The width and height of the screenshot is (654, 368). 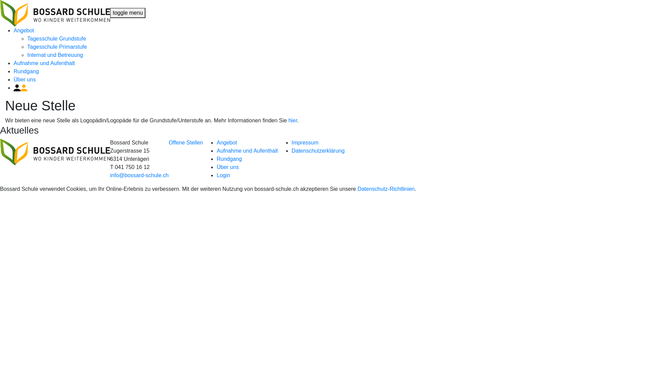 I want to click on Offene Stellen, so click(x=186, y=142).